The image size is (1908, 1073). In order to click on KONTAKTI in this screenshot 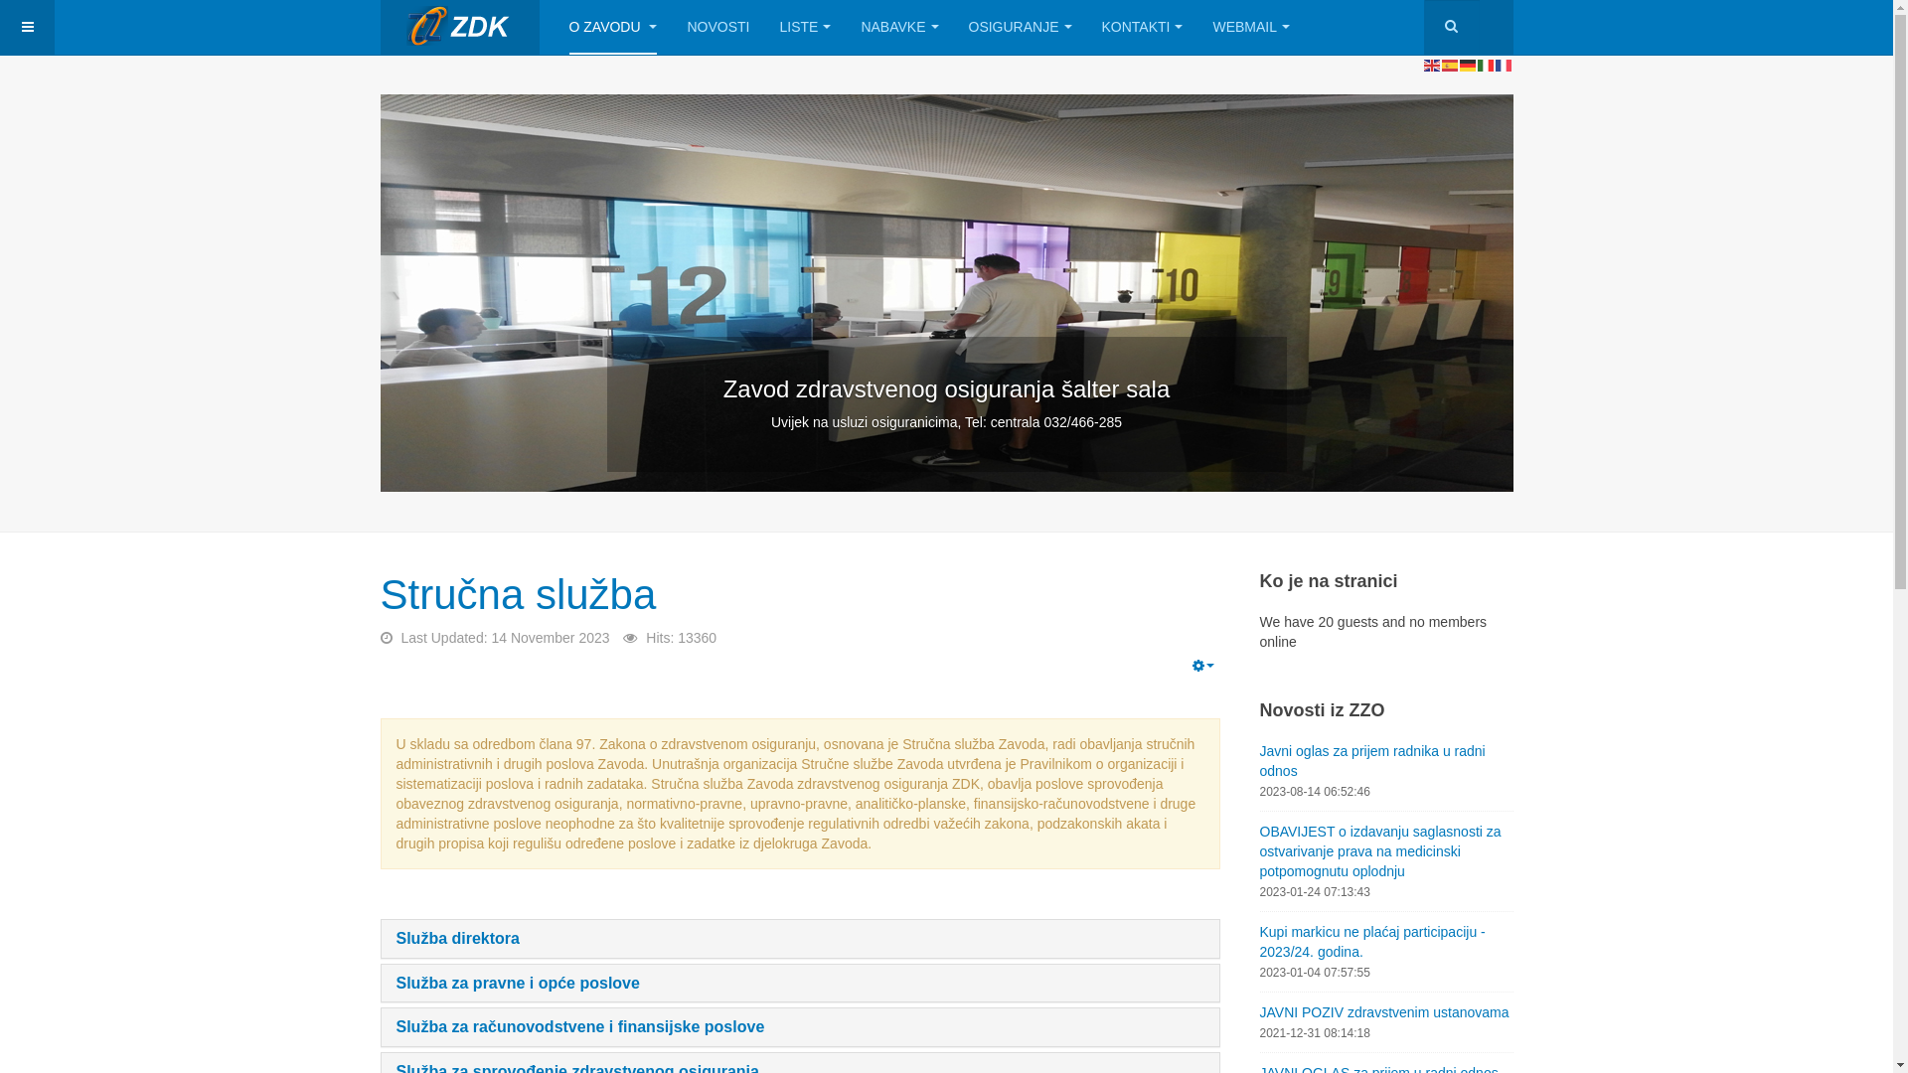, I will do `click(1143, 28)`.